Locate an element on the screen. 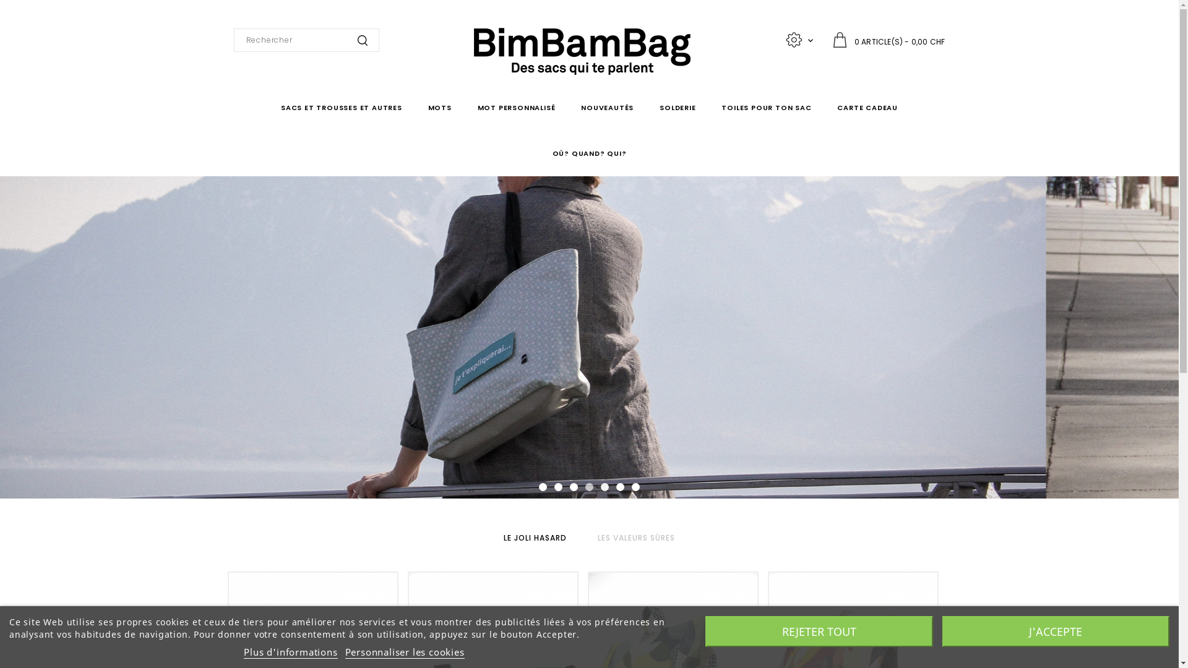 The height and width of the screenshot is (668, 1188). 3 is located at coordinates (574, 487).